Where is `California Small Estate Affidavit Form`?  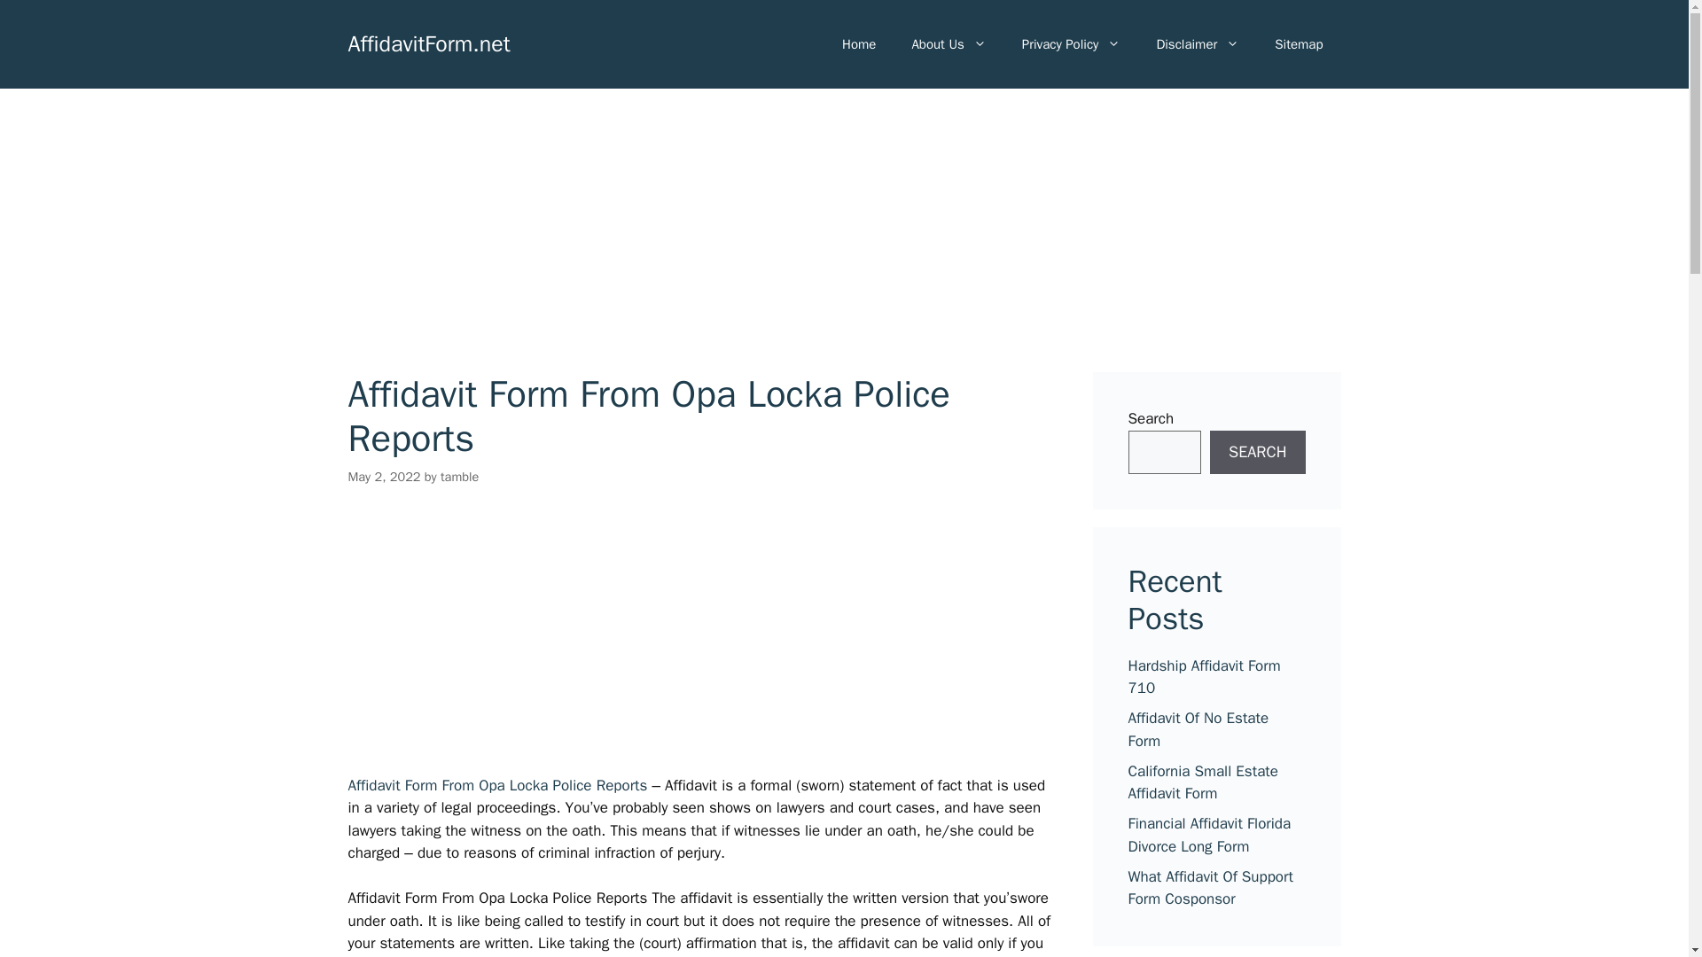 California Small Estate Affidavit Form is located at coordinates (1202, 782).